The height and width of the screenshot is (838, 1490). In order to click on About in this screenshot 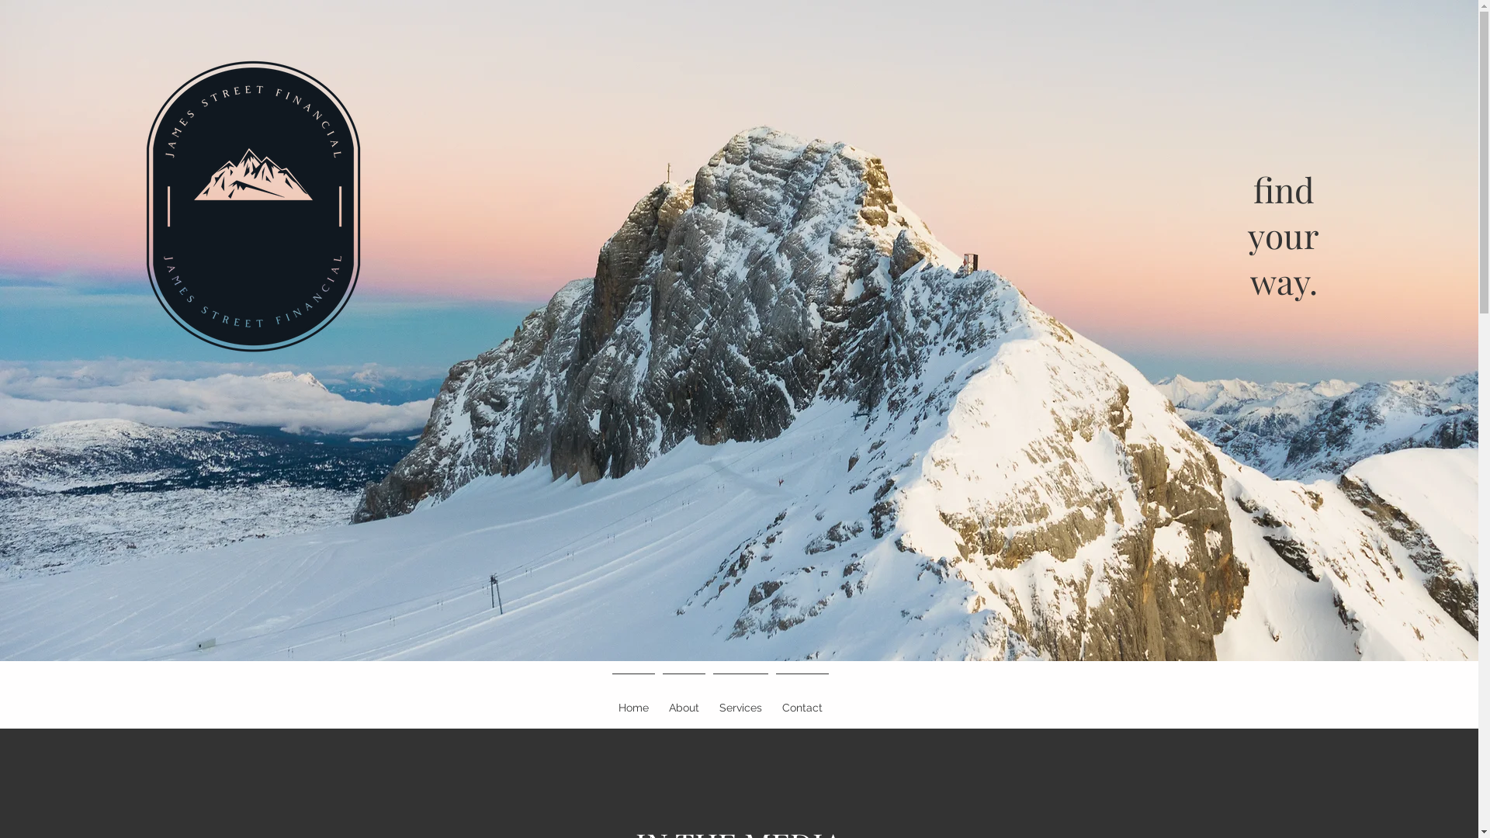, I will do `click(683, 701)`.